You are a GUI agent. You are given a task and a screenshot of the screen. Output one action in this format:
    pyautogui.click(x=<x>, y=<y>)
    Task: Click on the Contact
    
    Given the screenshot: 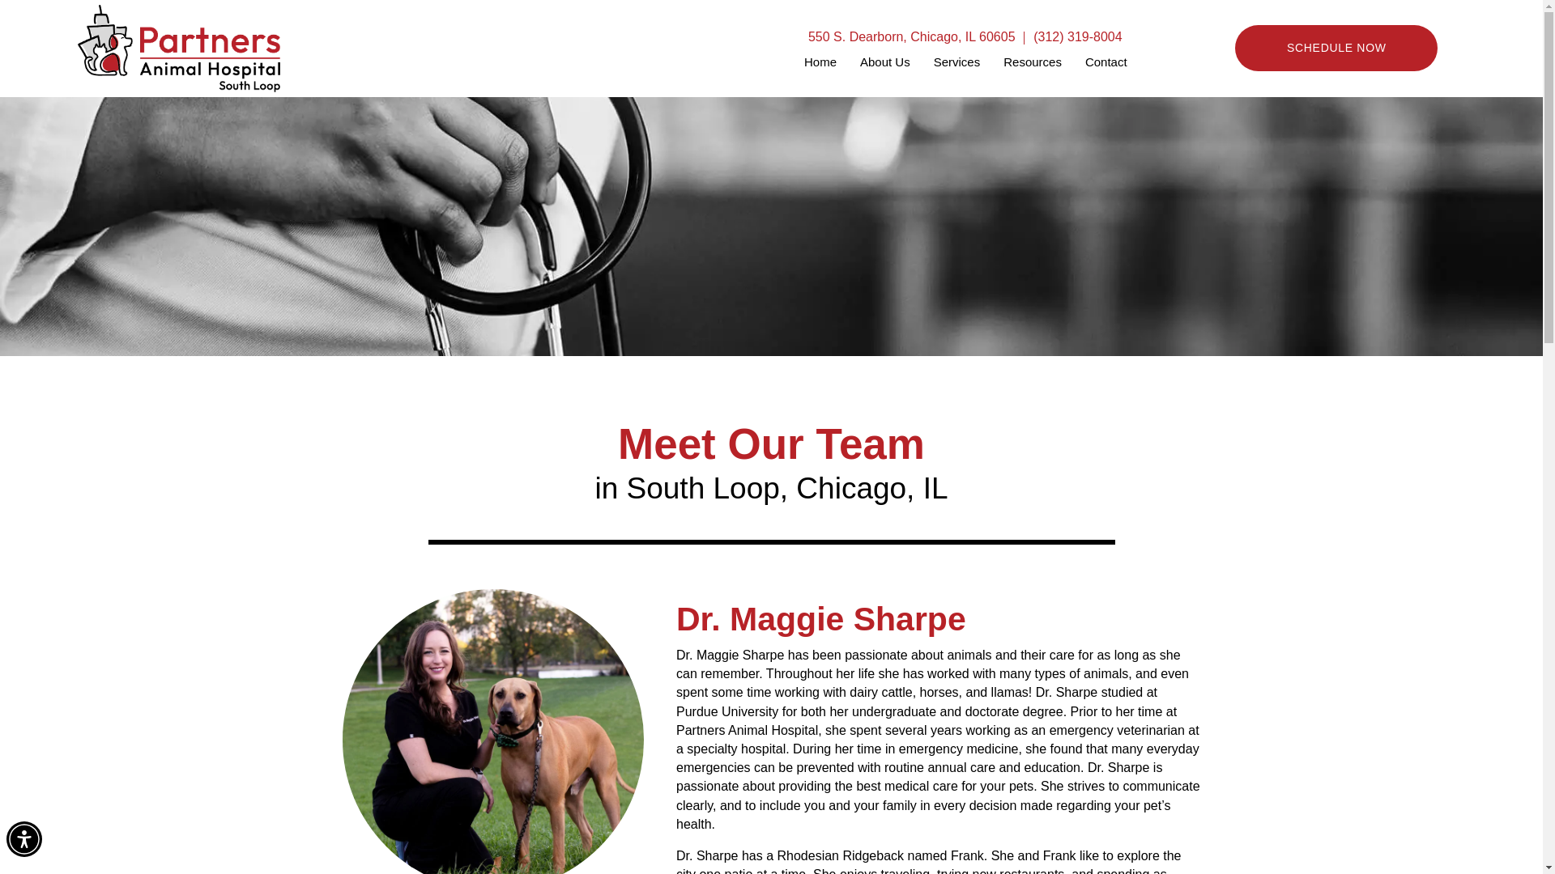 What is the action you would take?
    pyautogui.click(x=1106, y=62)
    